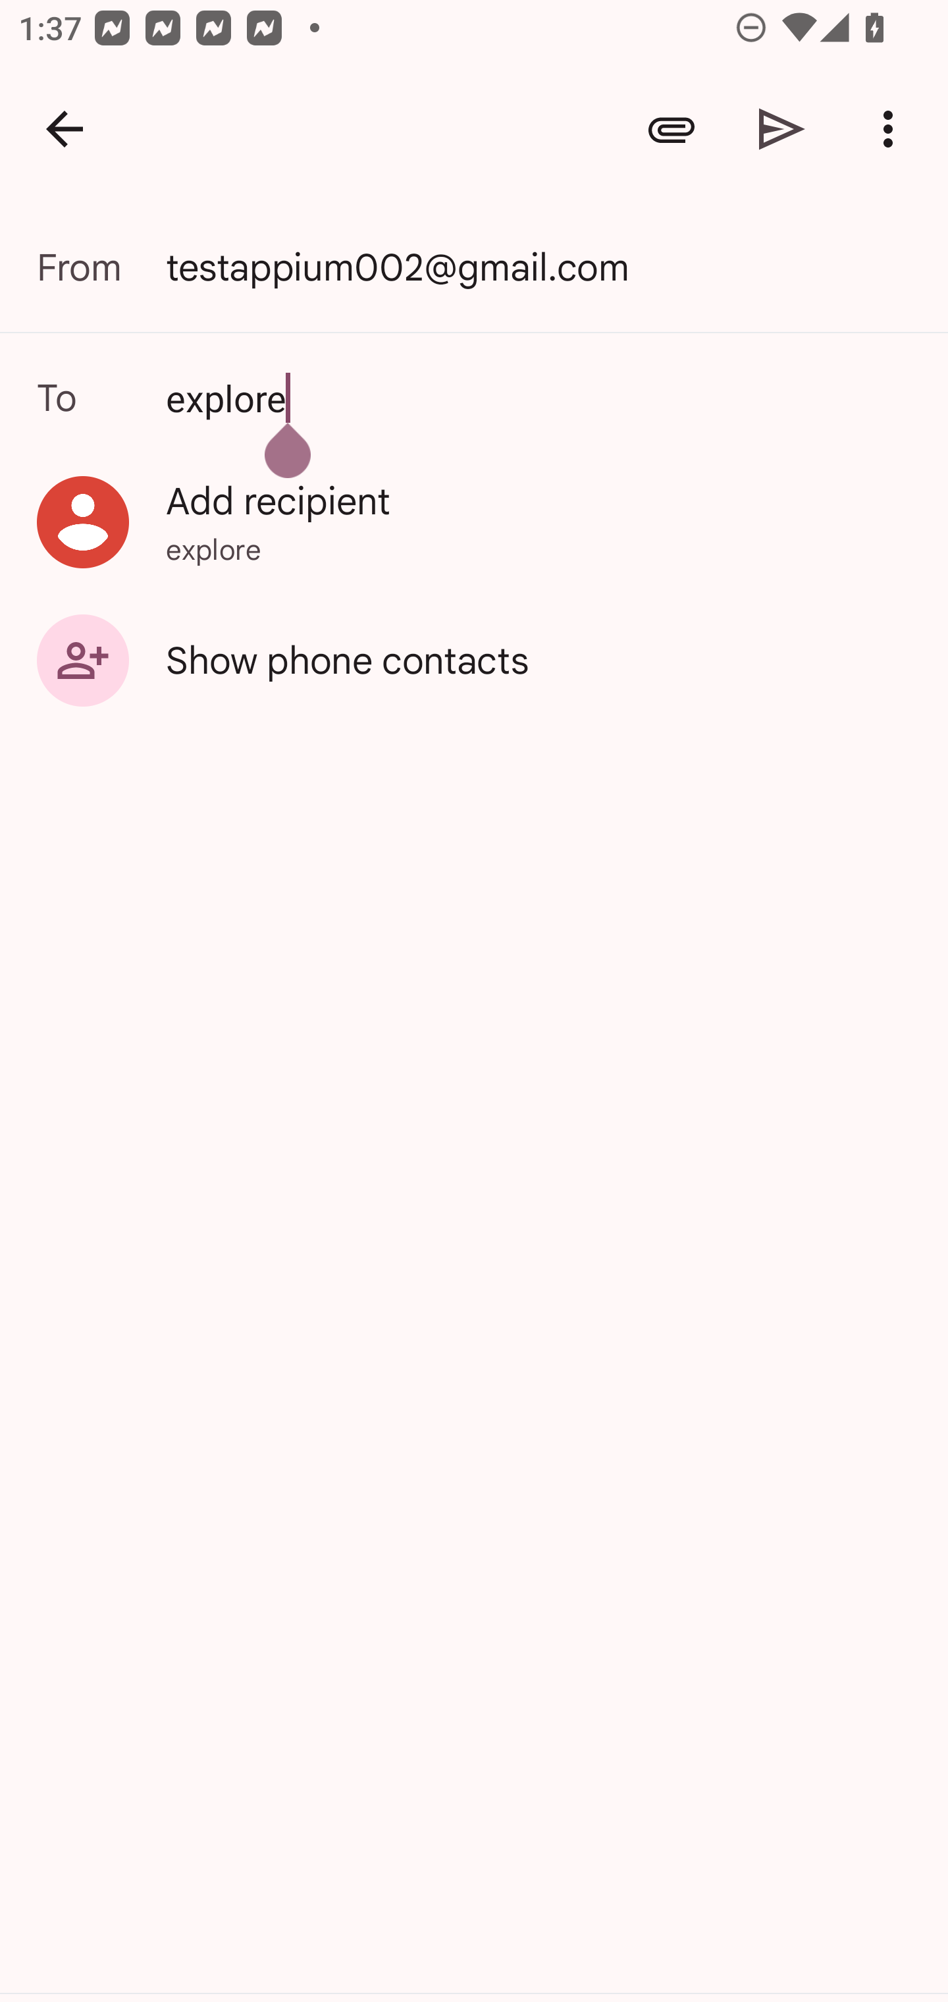  Describe the element at coordinates (474, 397) in the screenshot. I see `explore` at that location.